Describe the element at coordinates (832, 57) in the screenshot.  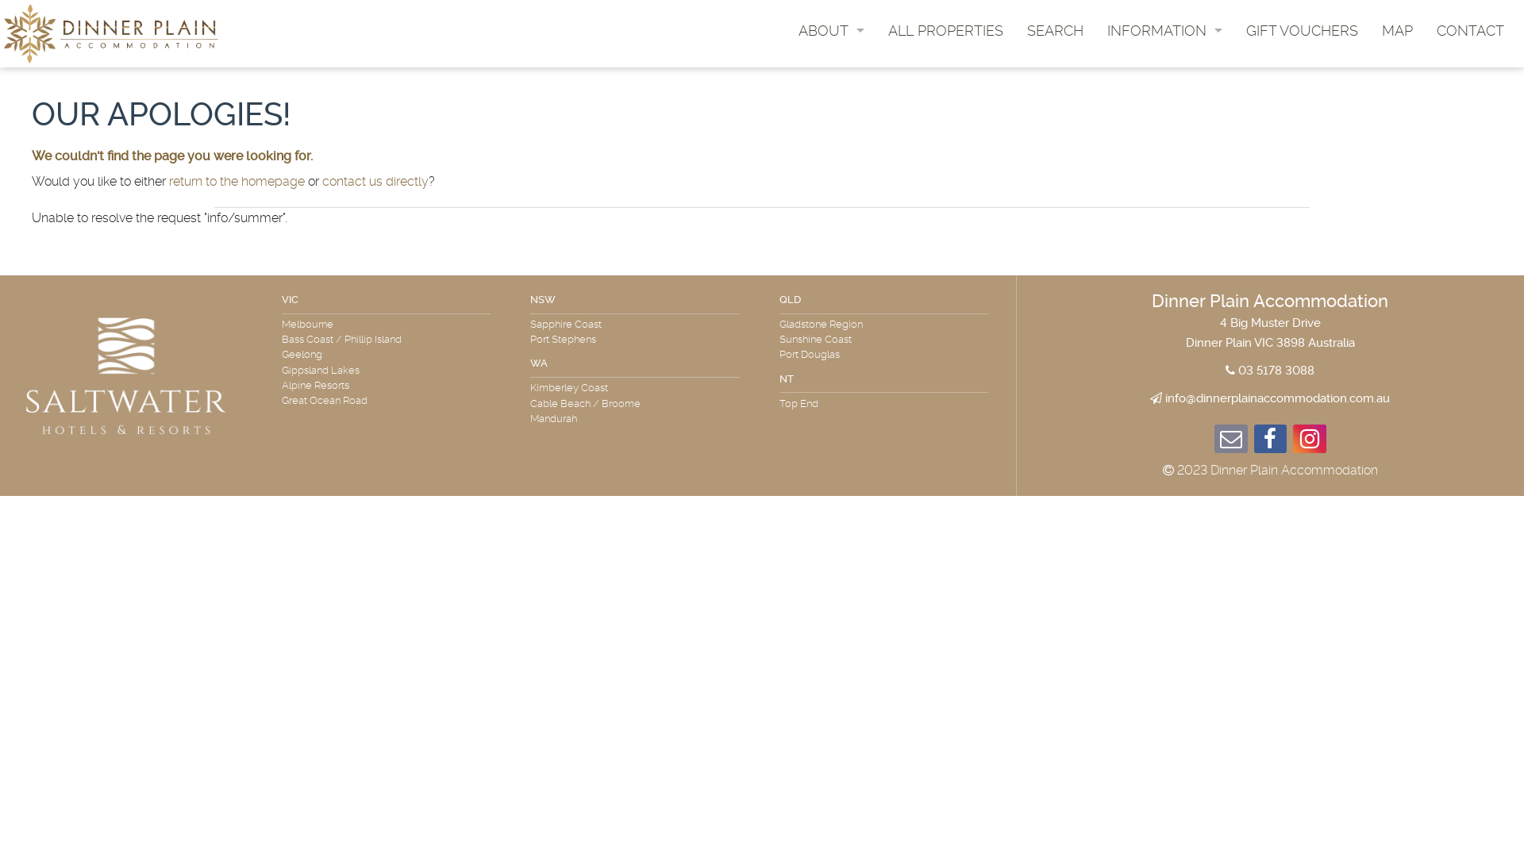
I see `GUEST INFORMATION` at that location.